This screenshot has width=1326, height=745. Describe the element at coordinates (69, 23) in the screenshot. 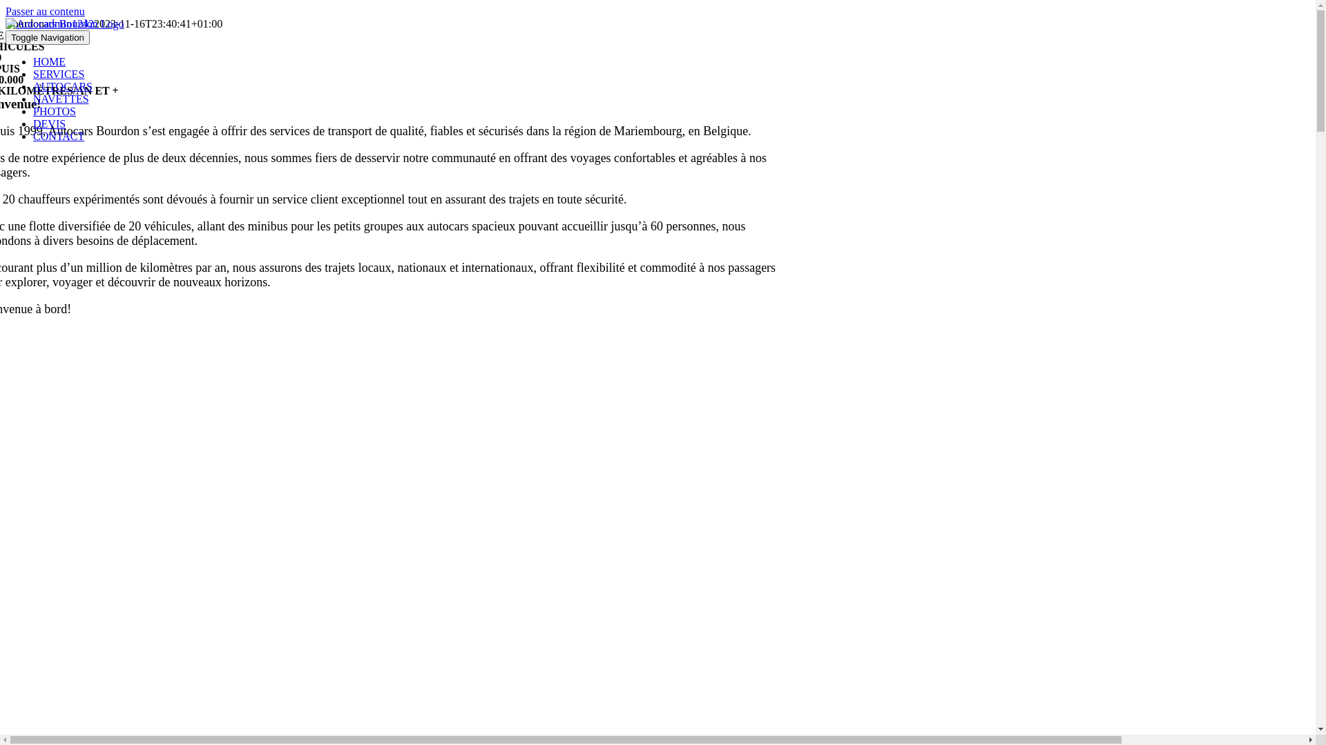

I see `admin1242` at that location.